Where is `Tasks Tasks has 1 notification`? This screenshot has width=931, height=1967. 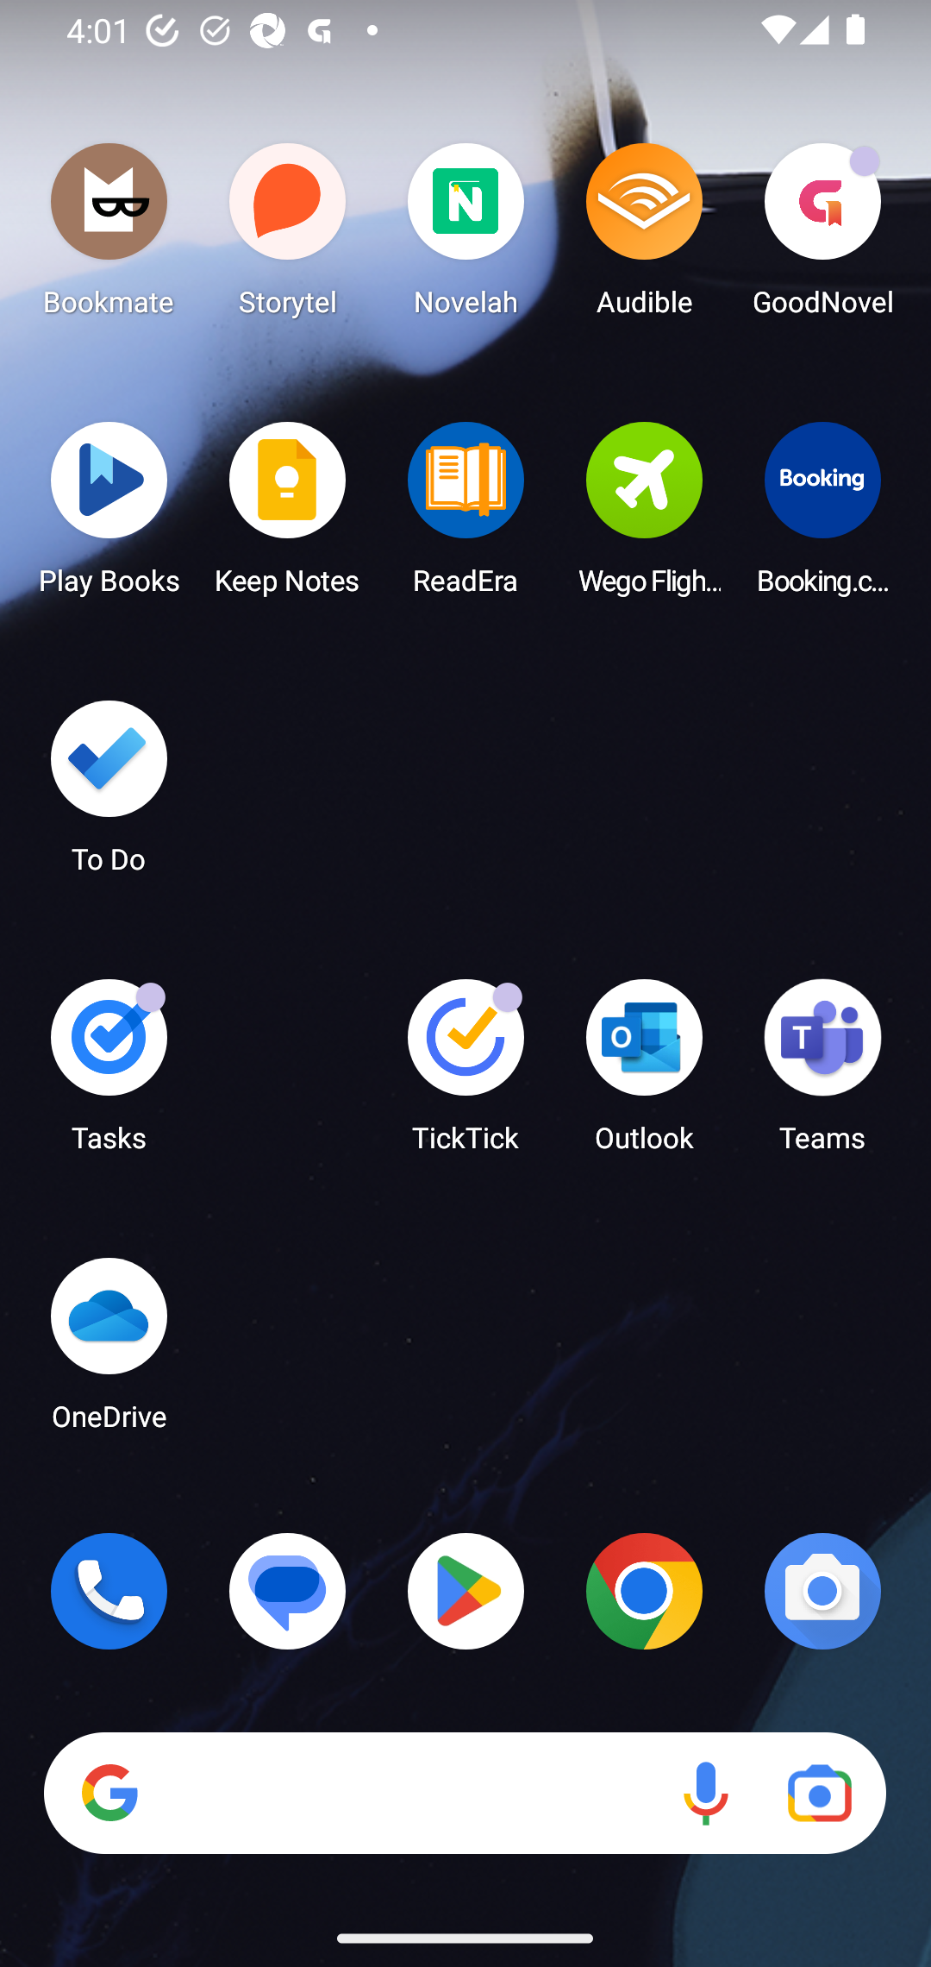
Tasks Tasks has 1 notification is located at coordinates (109, 1073).